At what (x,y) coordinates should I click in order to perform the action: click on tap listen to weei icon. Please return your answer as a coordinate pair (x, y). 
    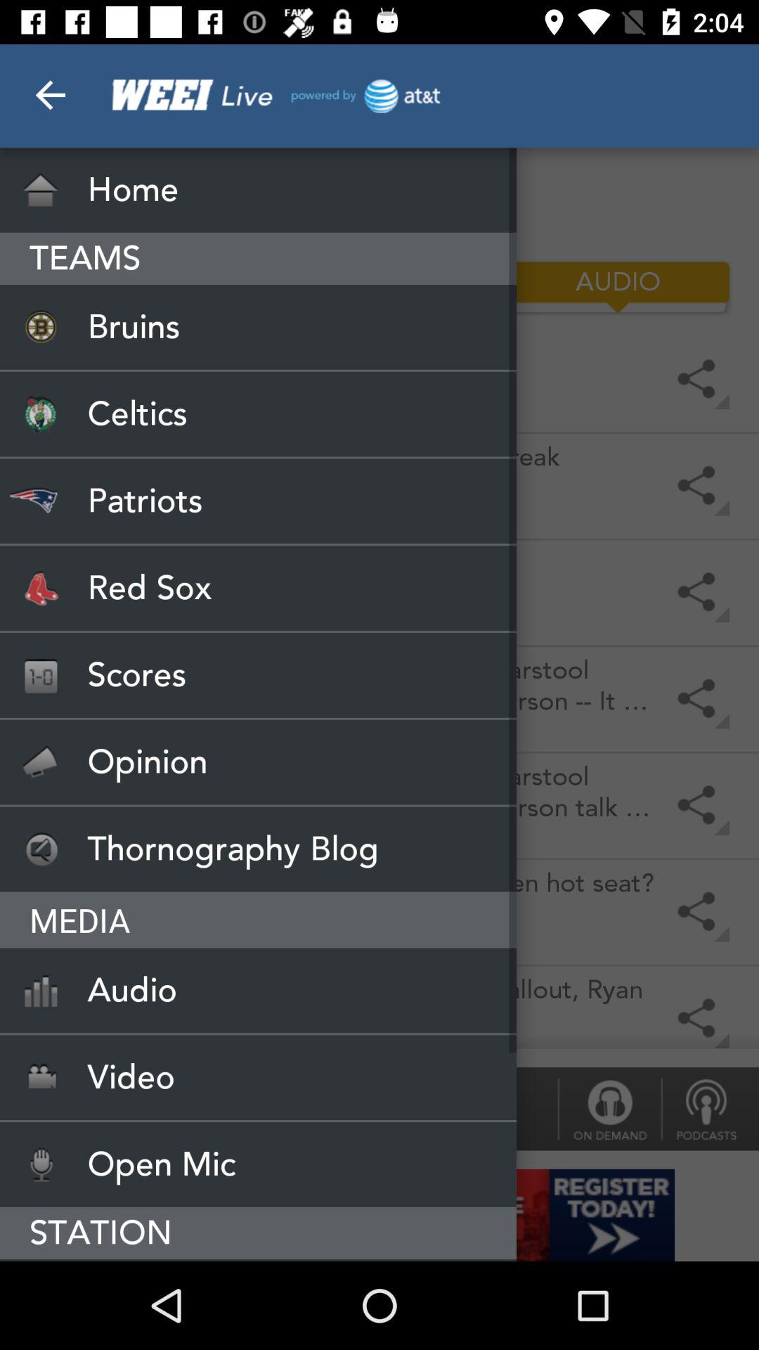
    Looking at the image, I should click on (259, 1260).